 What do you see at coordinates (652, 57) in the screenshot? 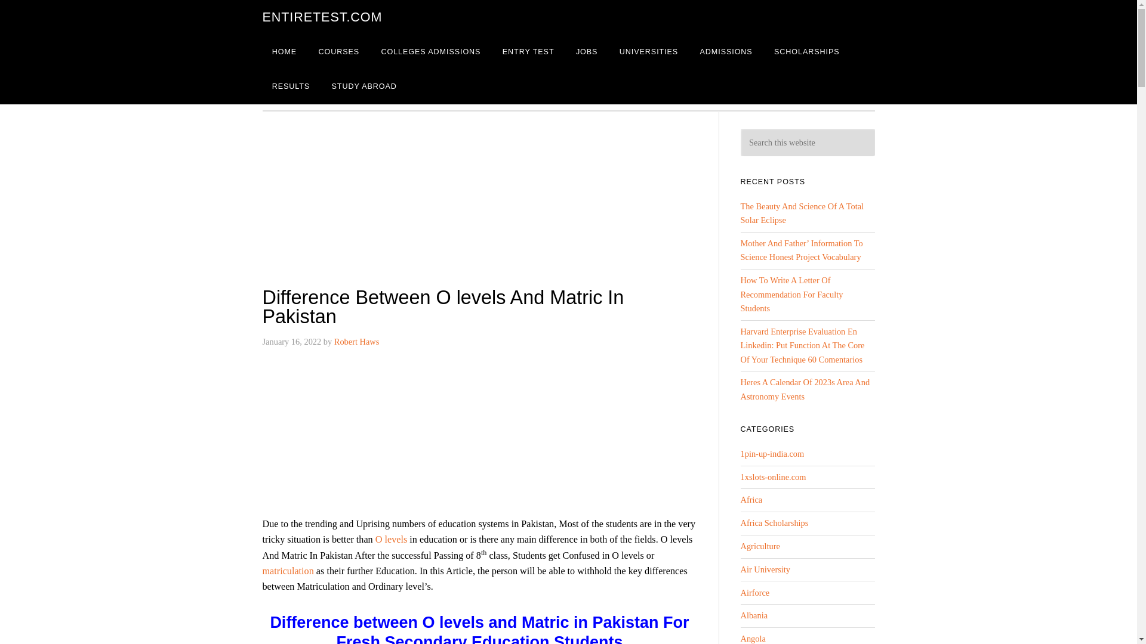
I see `JOBS` at bounding box center [652, 57].